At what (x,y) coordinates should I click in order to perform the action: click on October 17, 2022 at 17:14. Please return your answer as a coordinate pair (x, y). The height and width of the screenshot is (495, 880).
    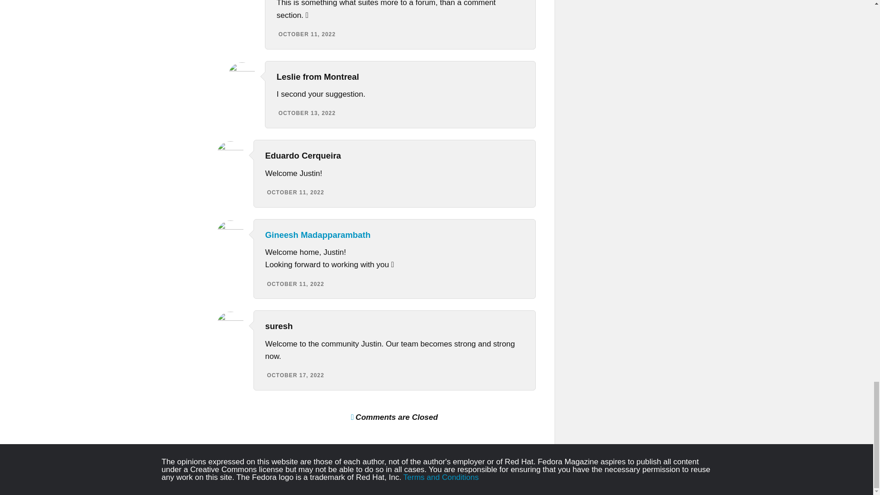
    Looking at the image, I should click on (295, 375).